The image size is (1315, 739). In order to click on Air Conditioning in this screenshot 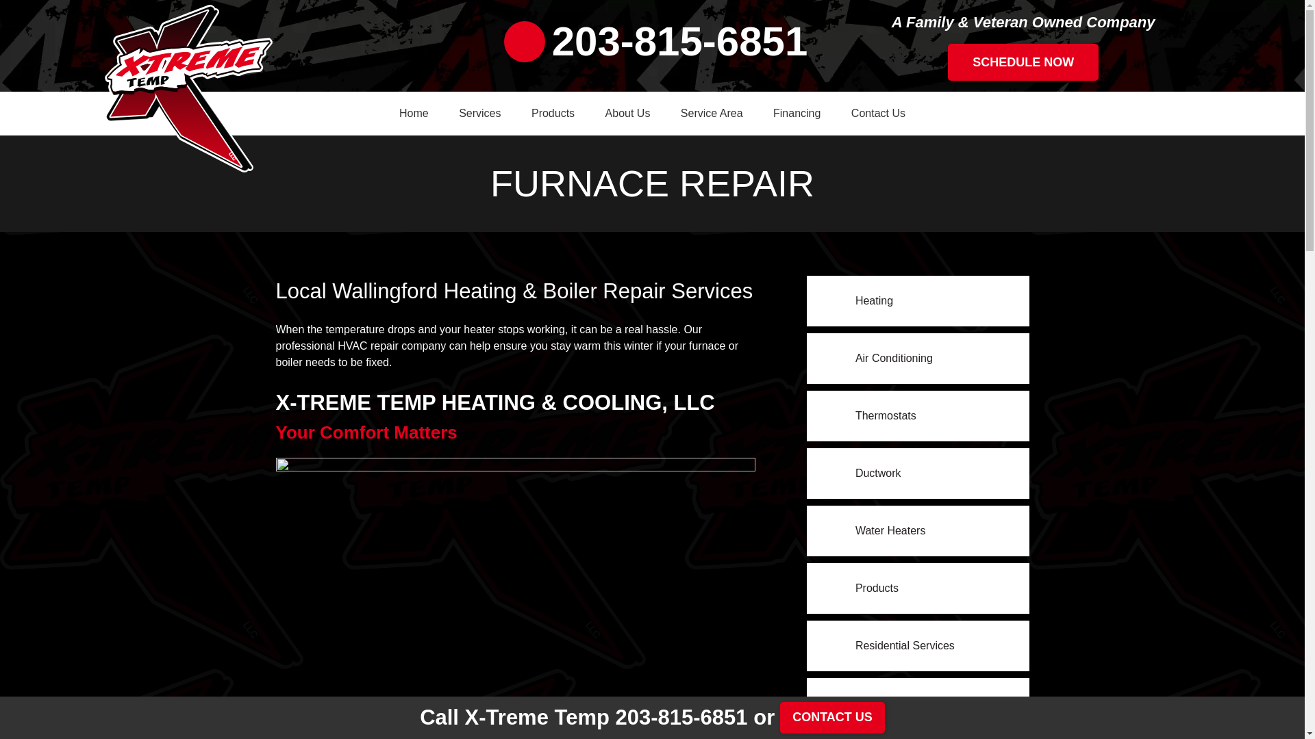, I will do `click(918, 359)`.